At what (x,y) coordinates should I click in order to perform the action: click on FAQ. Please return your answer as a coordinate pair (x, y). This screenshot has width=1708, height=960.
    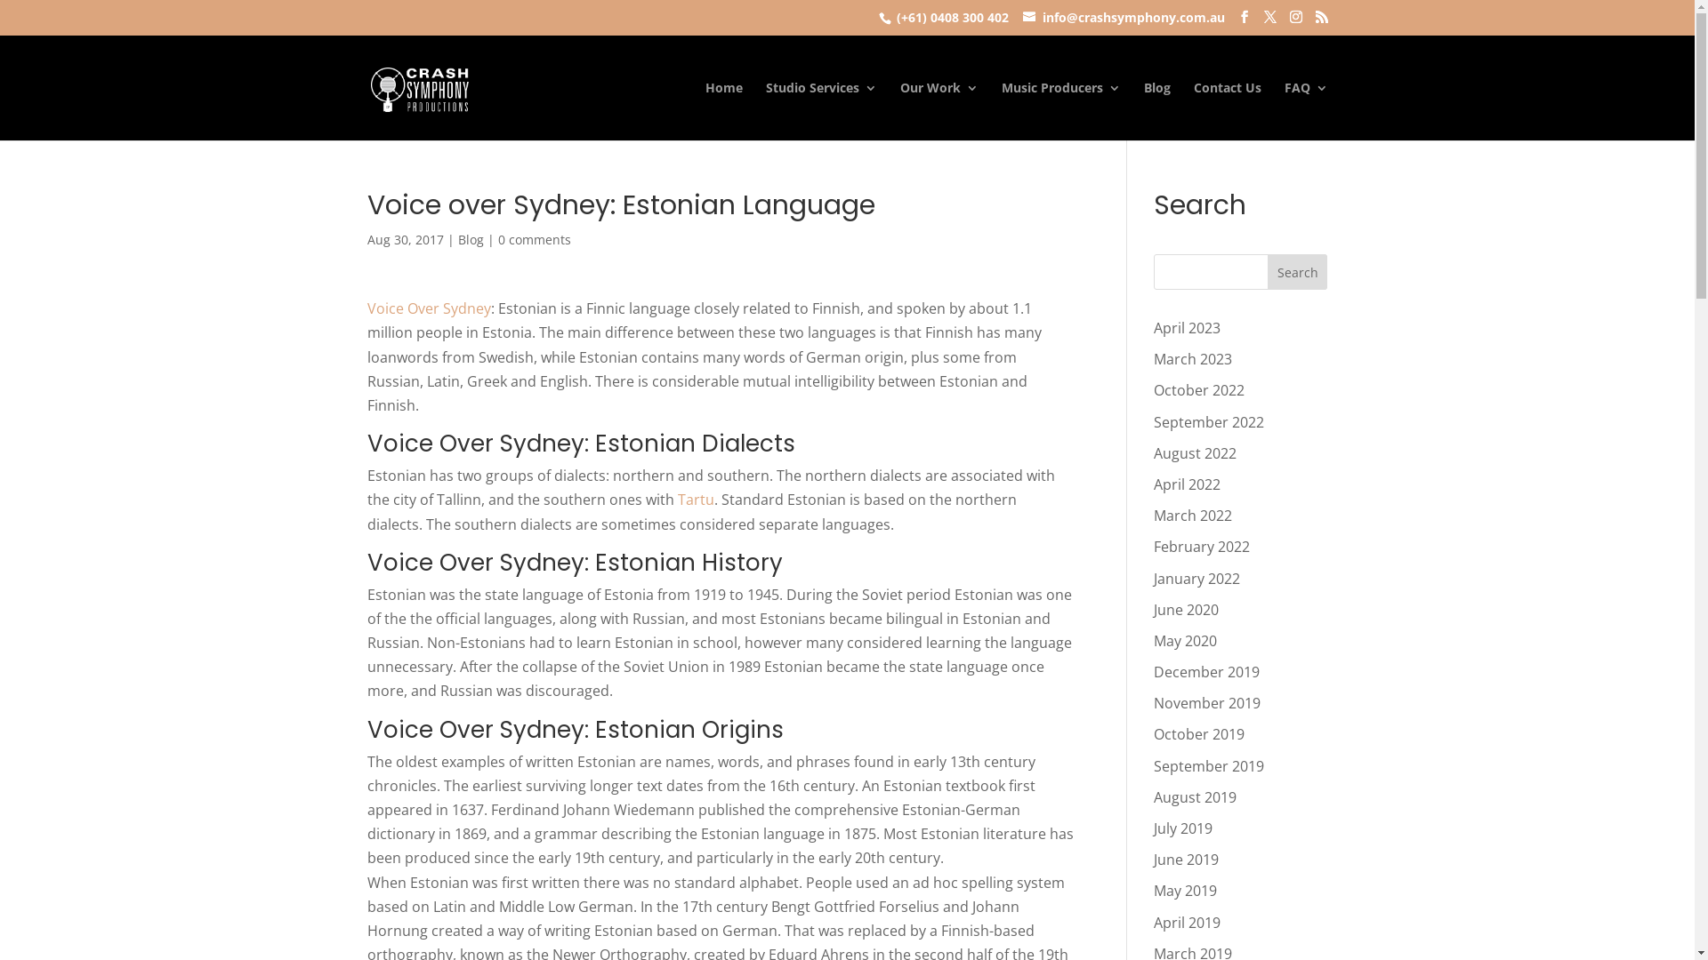
    Looking at the image, I should click on (1306, 111).